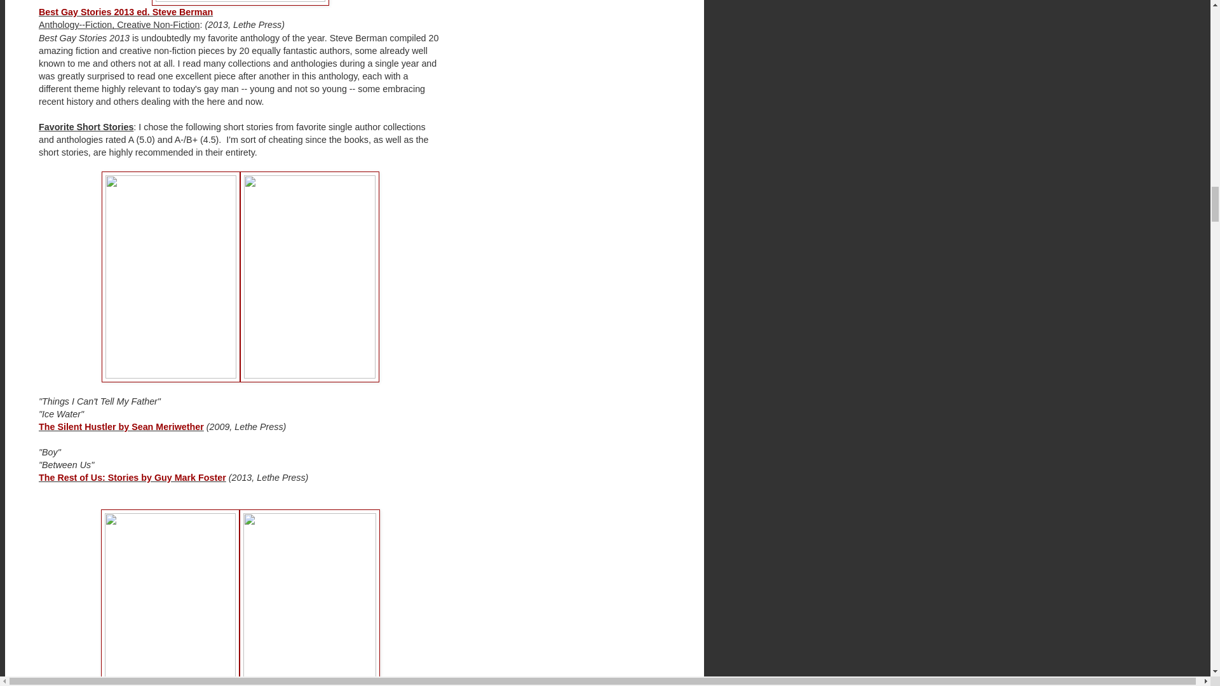 The height and width of the screenshot is (686, 1220). I want to click on Best Gay Stories 2013 ed. Steve Berman, so click(126, 11).